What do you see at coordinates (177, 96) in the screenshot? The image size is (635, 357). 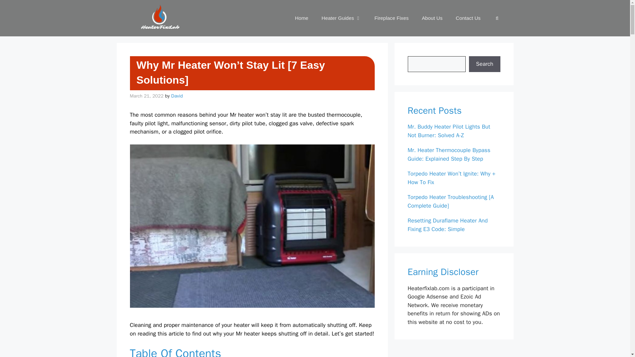 I see `David` at bounding box center [177, 96].